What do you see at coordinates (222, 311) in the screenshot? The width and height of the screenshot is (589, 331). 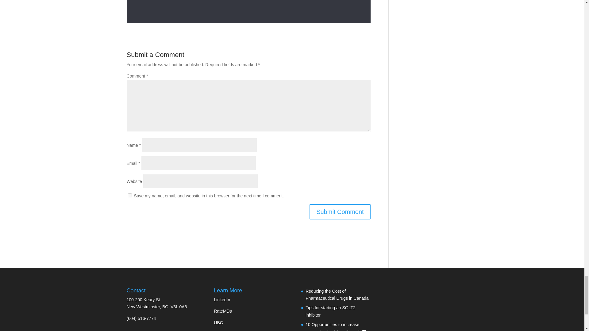 I see `RateMDs` at bounding box center [222, 311].